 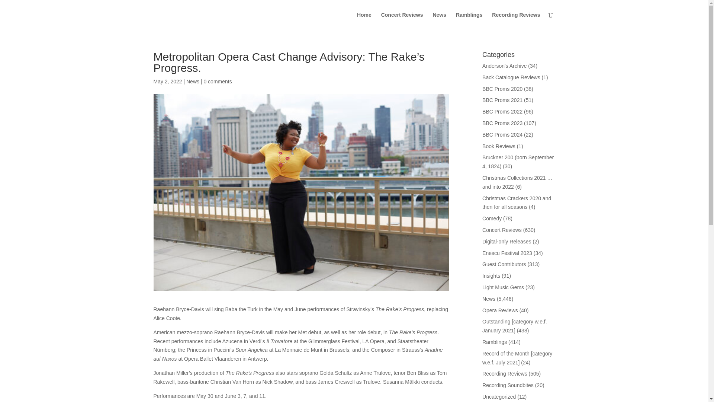 I want to click on Opera Reviews, so click(x=500, y=310).